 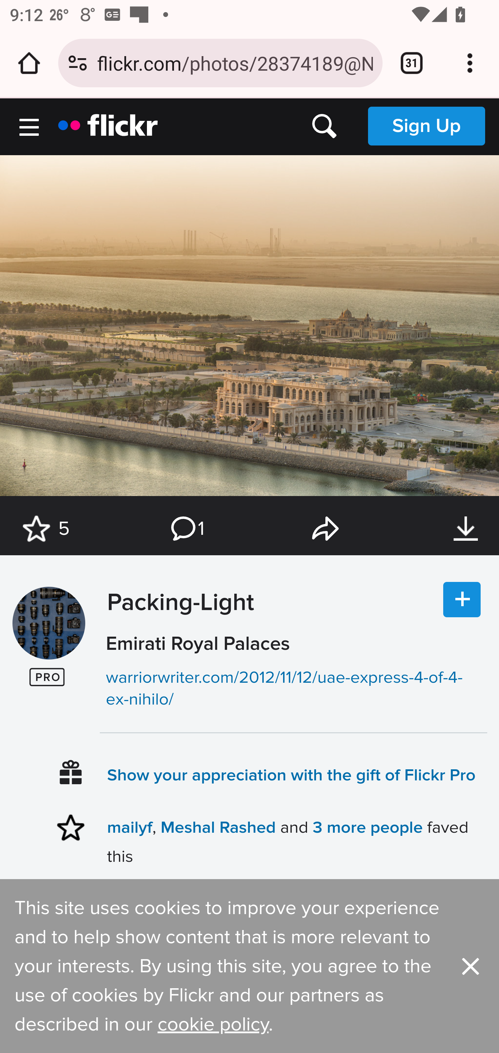 What do you see at coordinates (465, 529) in the screenshot?
I see `Download this photo` at bounding box center [465, 529].